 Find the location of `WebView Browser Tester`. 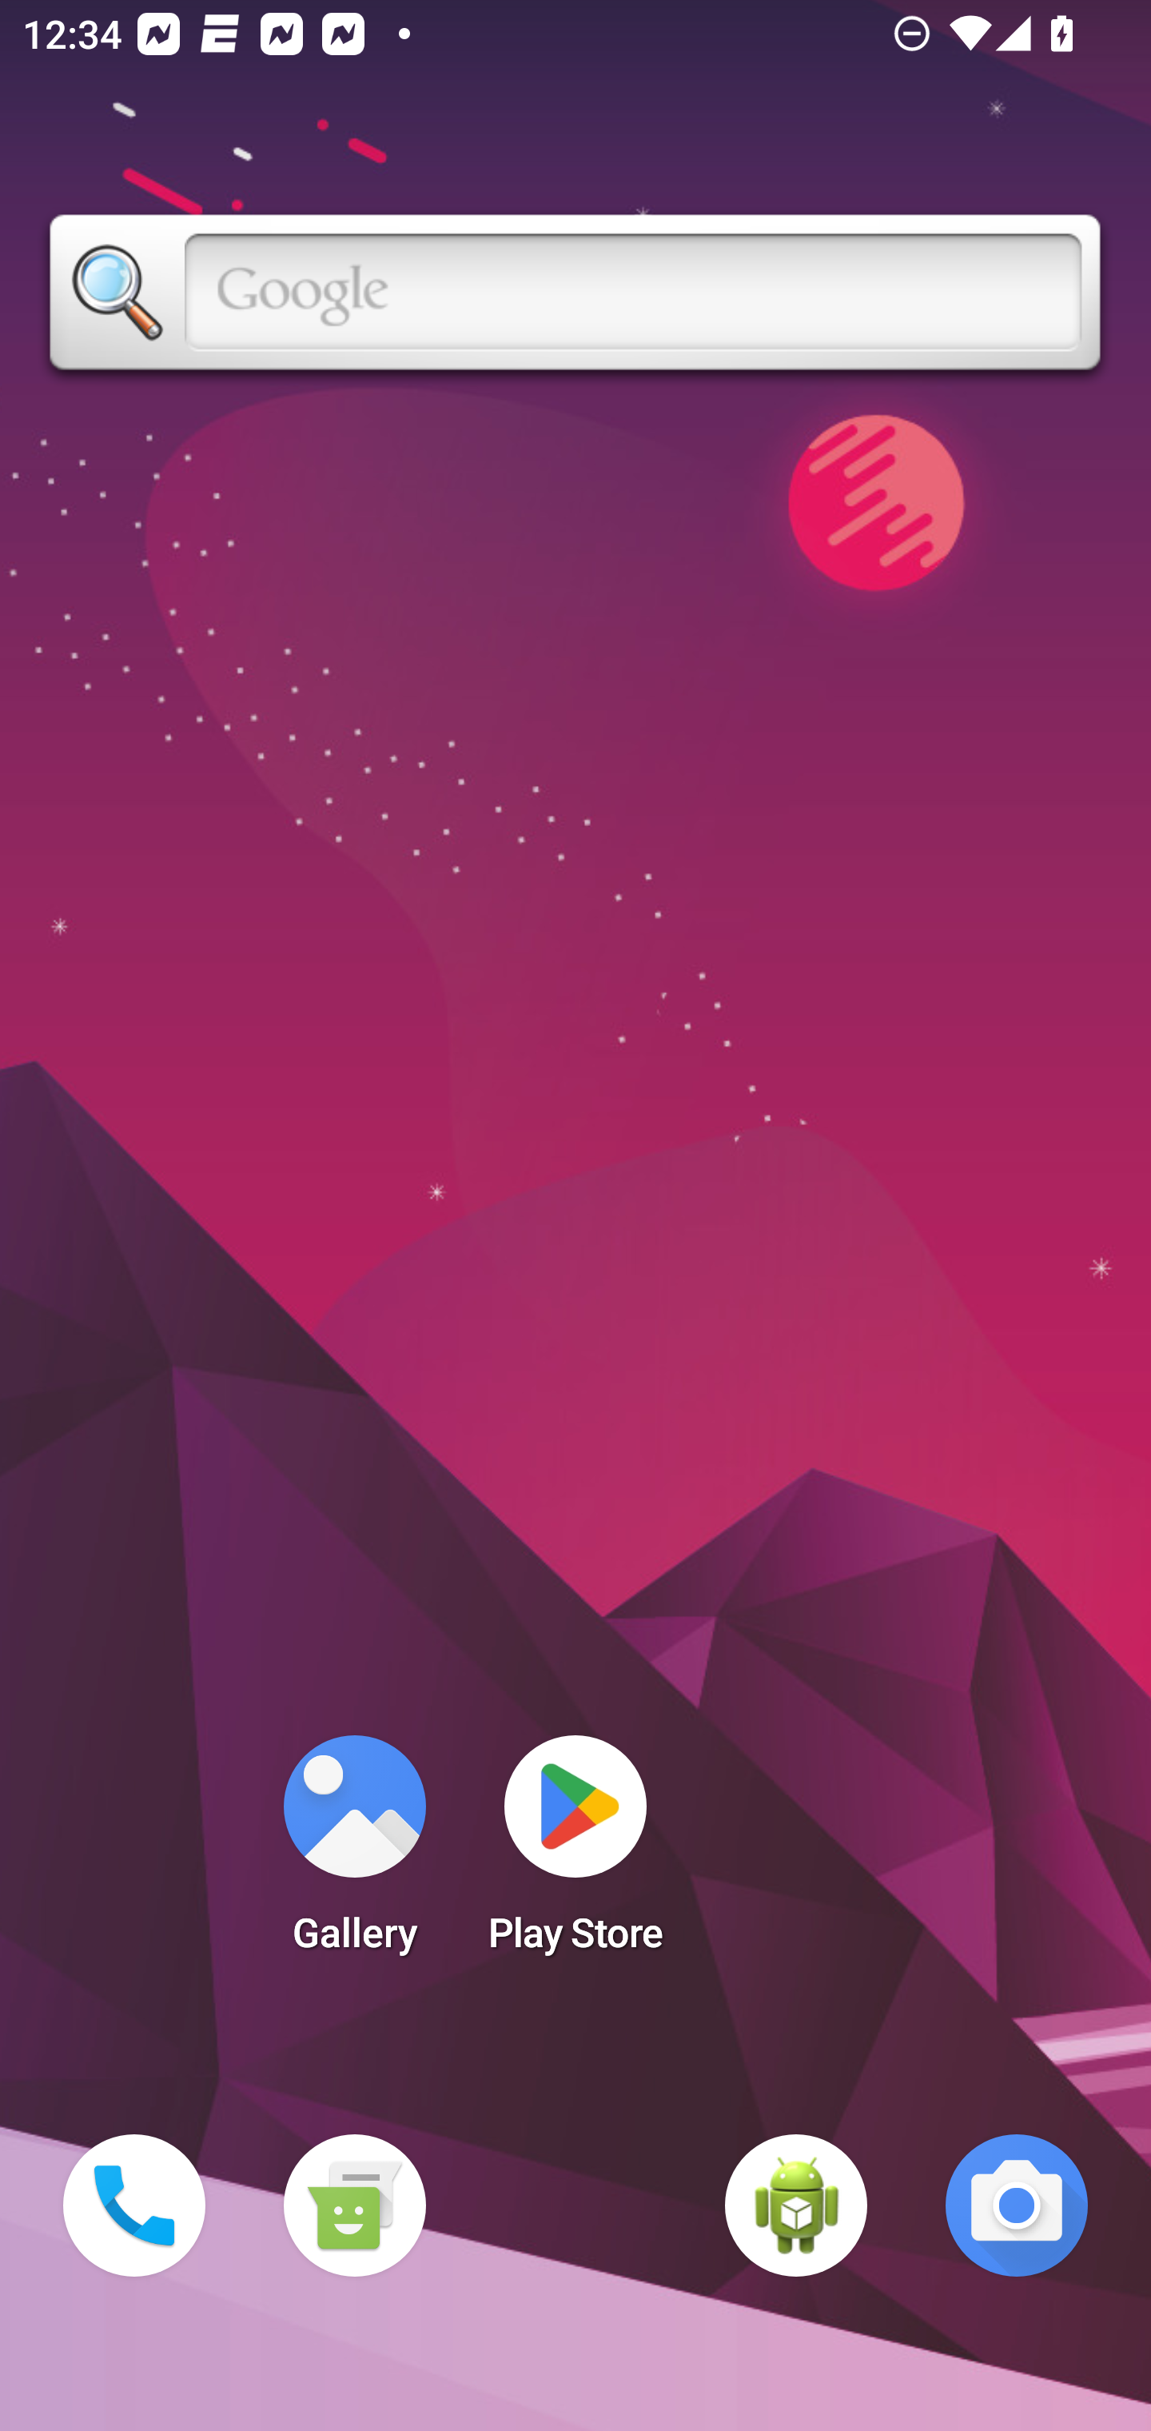

WebView Browser Tester is located at coordinates (796, 2205).